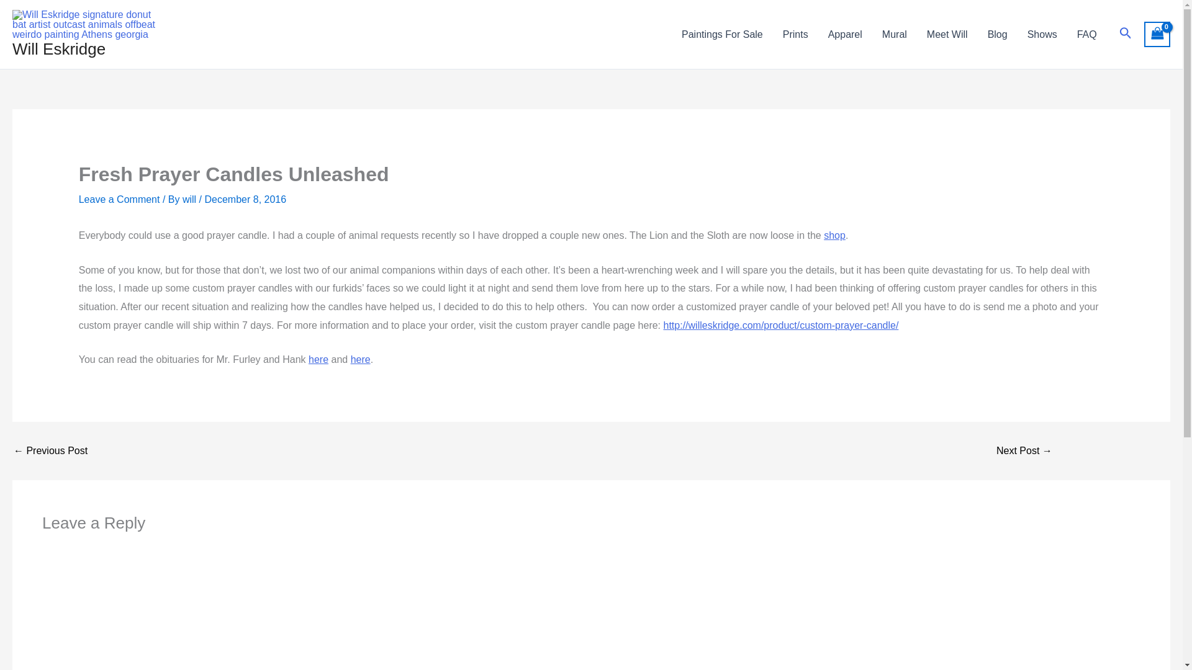 This screenshot has height=670, width=1192. Describe the element at coordinates (795, 35) in the screenshot. I see `Prints` at that location.